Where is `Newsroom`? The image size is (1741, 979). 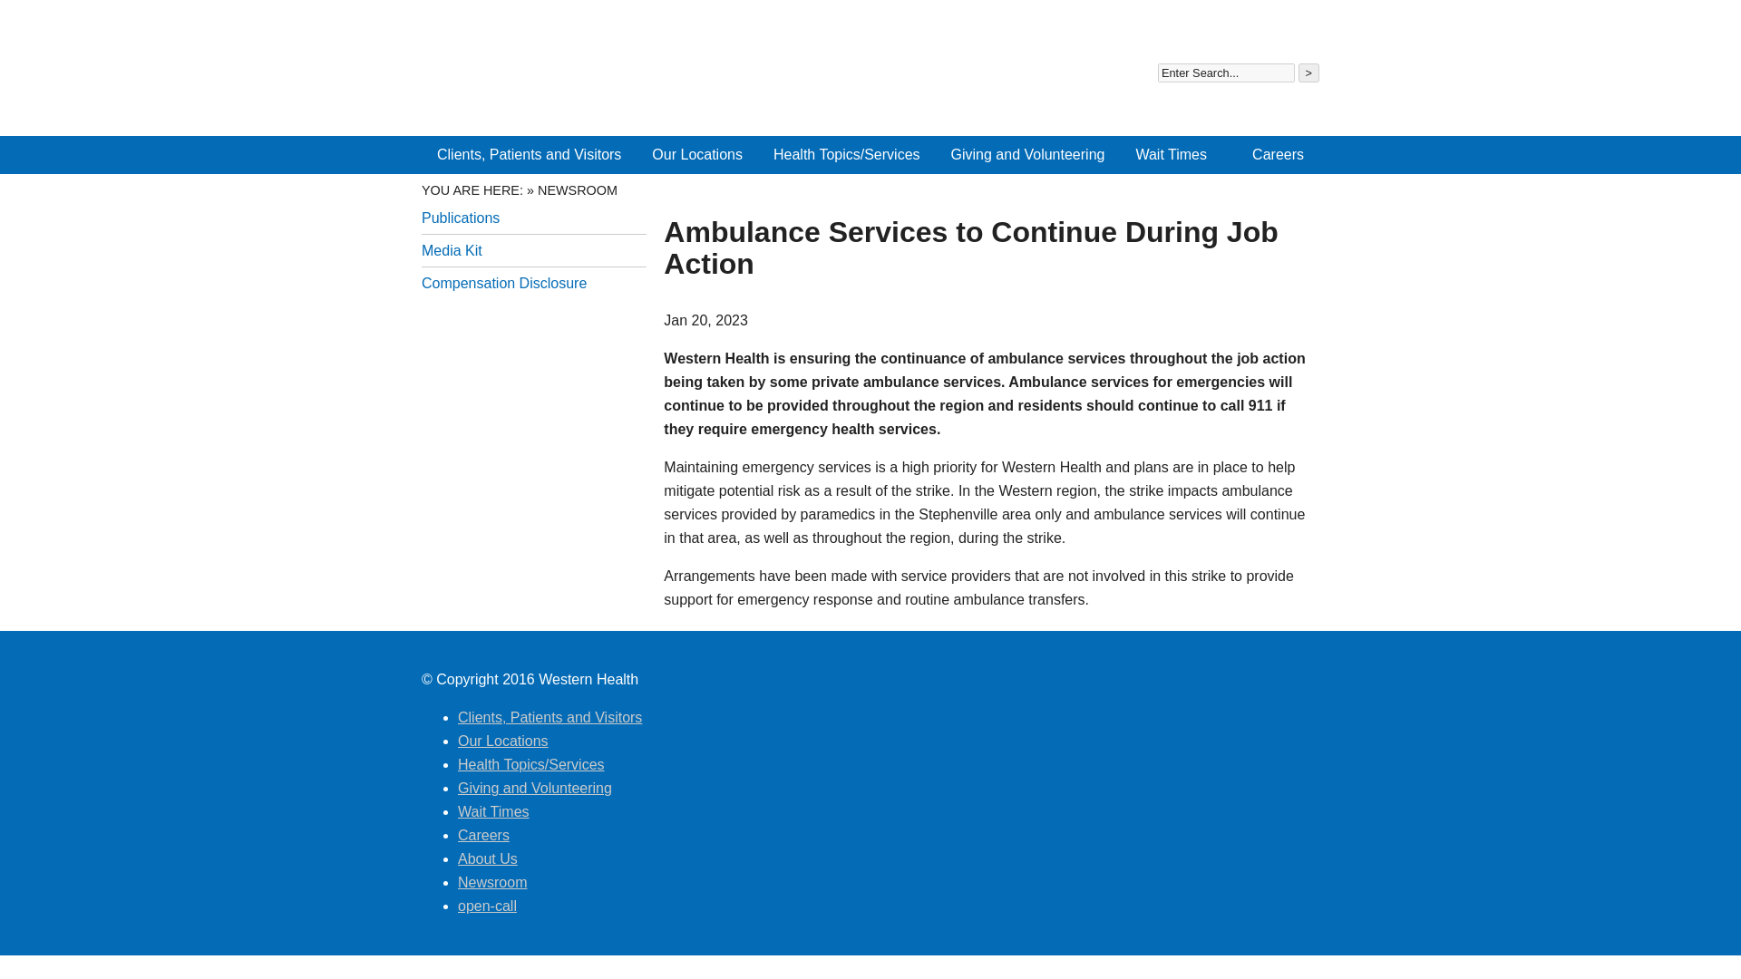
Newsroom is located at coordinates (1224, 25).